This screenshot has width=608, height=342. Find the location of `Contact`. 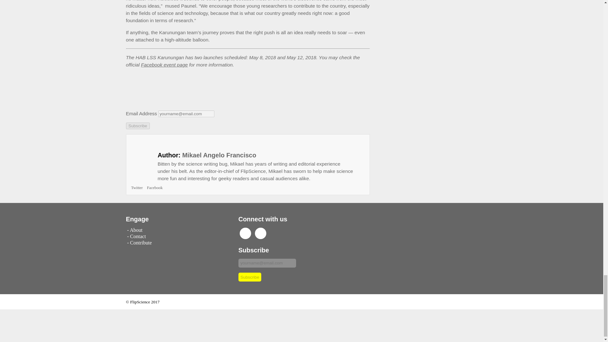

Contact is located at coordinates (138, 236).